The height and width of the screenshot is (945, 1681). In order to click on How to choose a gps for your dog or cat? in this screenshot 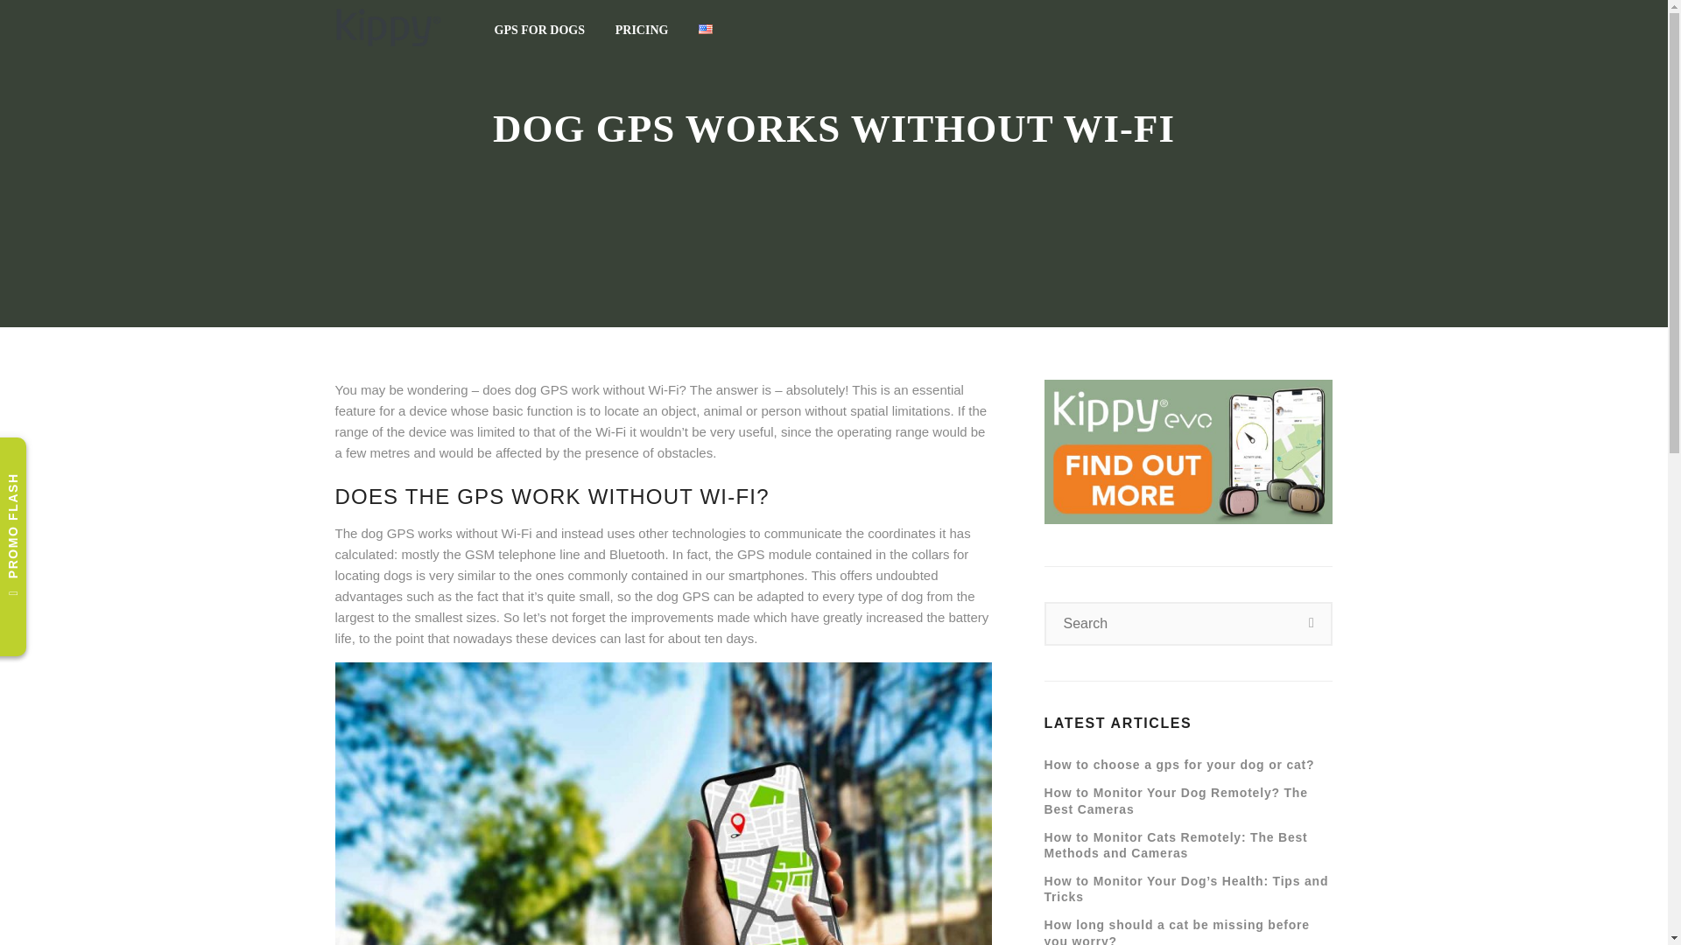, I will do `click(1178, 765)`.